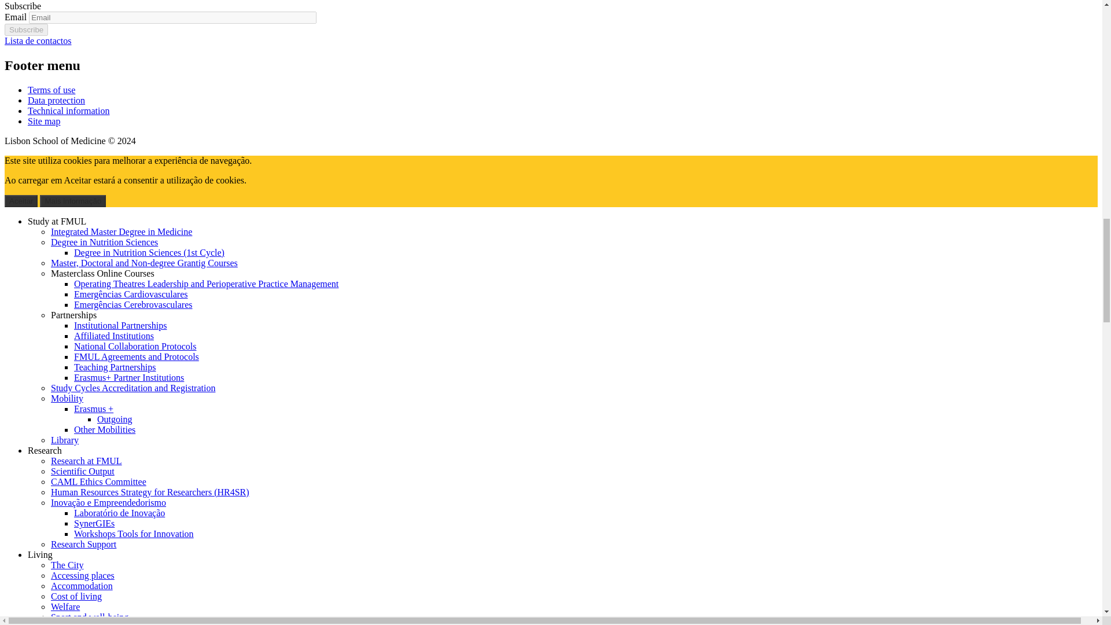  Describe the element at coordinates (25, 30) in the screenshot. I see `Subscribe` at that location.